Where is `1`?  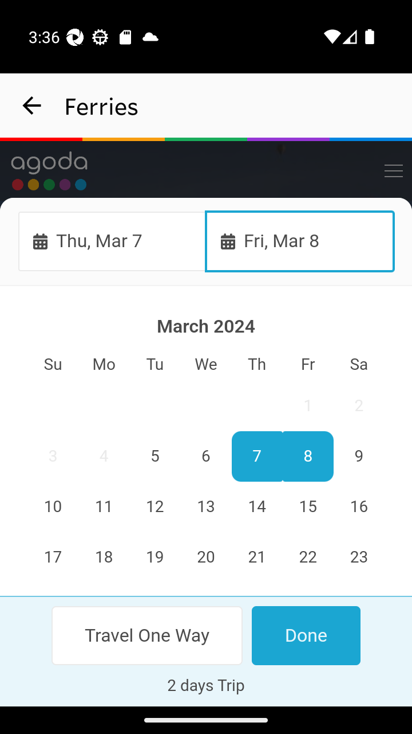
1 is located at coordinates (307, 406).